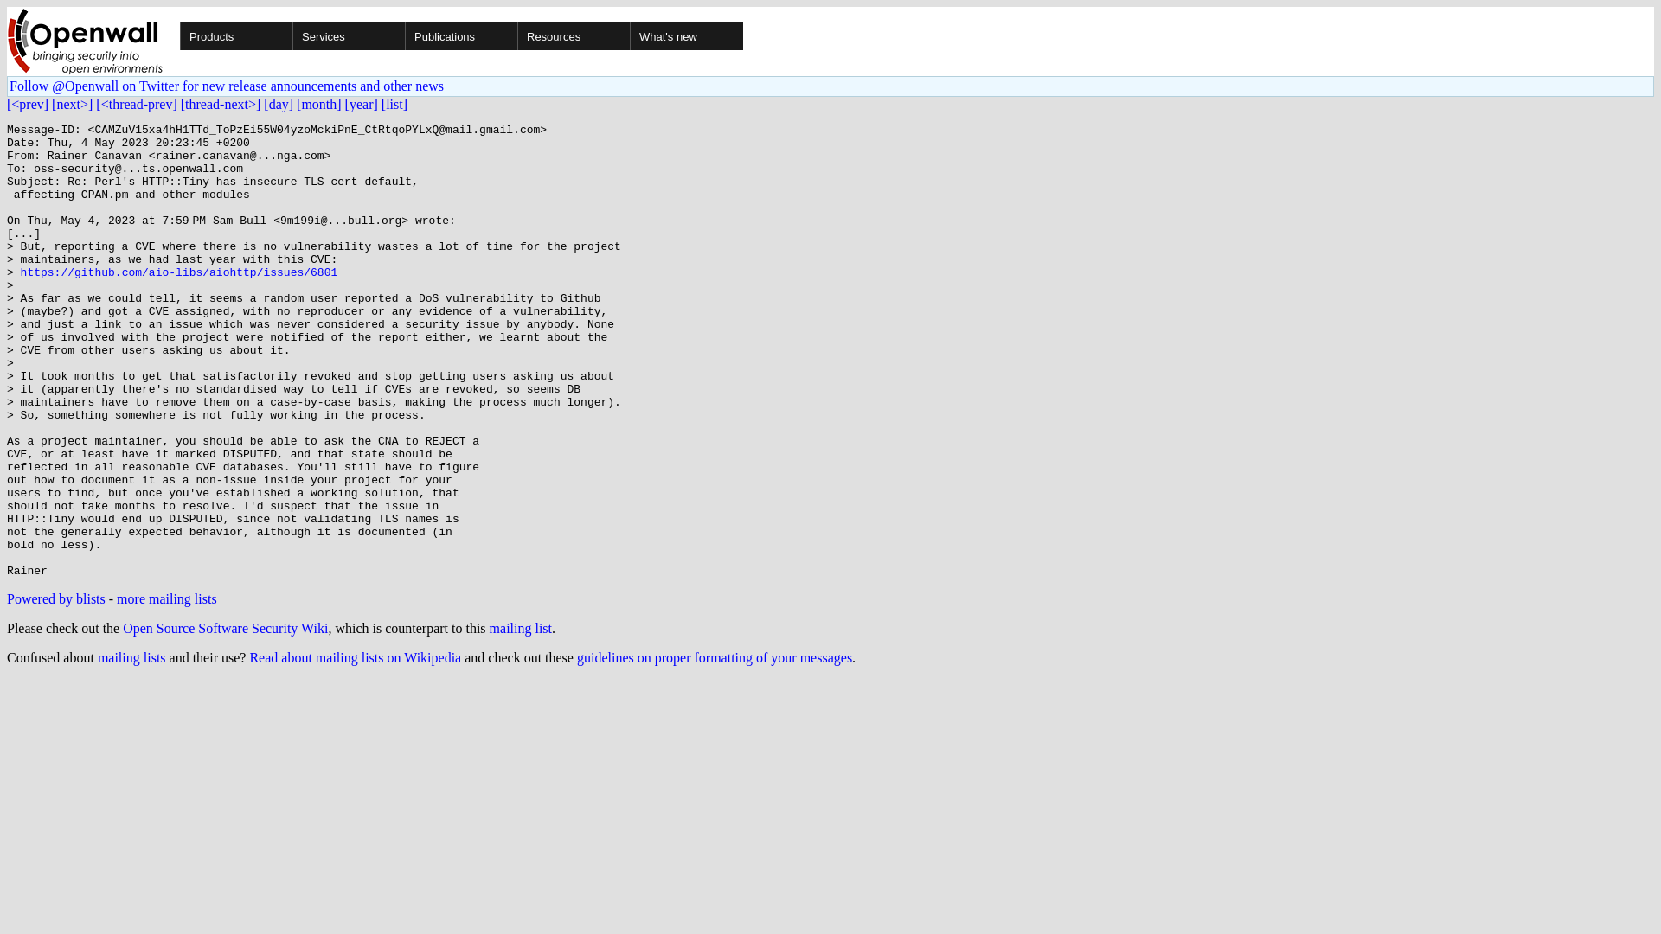 This screenshot has width=1661, height=934. I want to click on passwdqc   policy enforcement, so click(214, 168).